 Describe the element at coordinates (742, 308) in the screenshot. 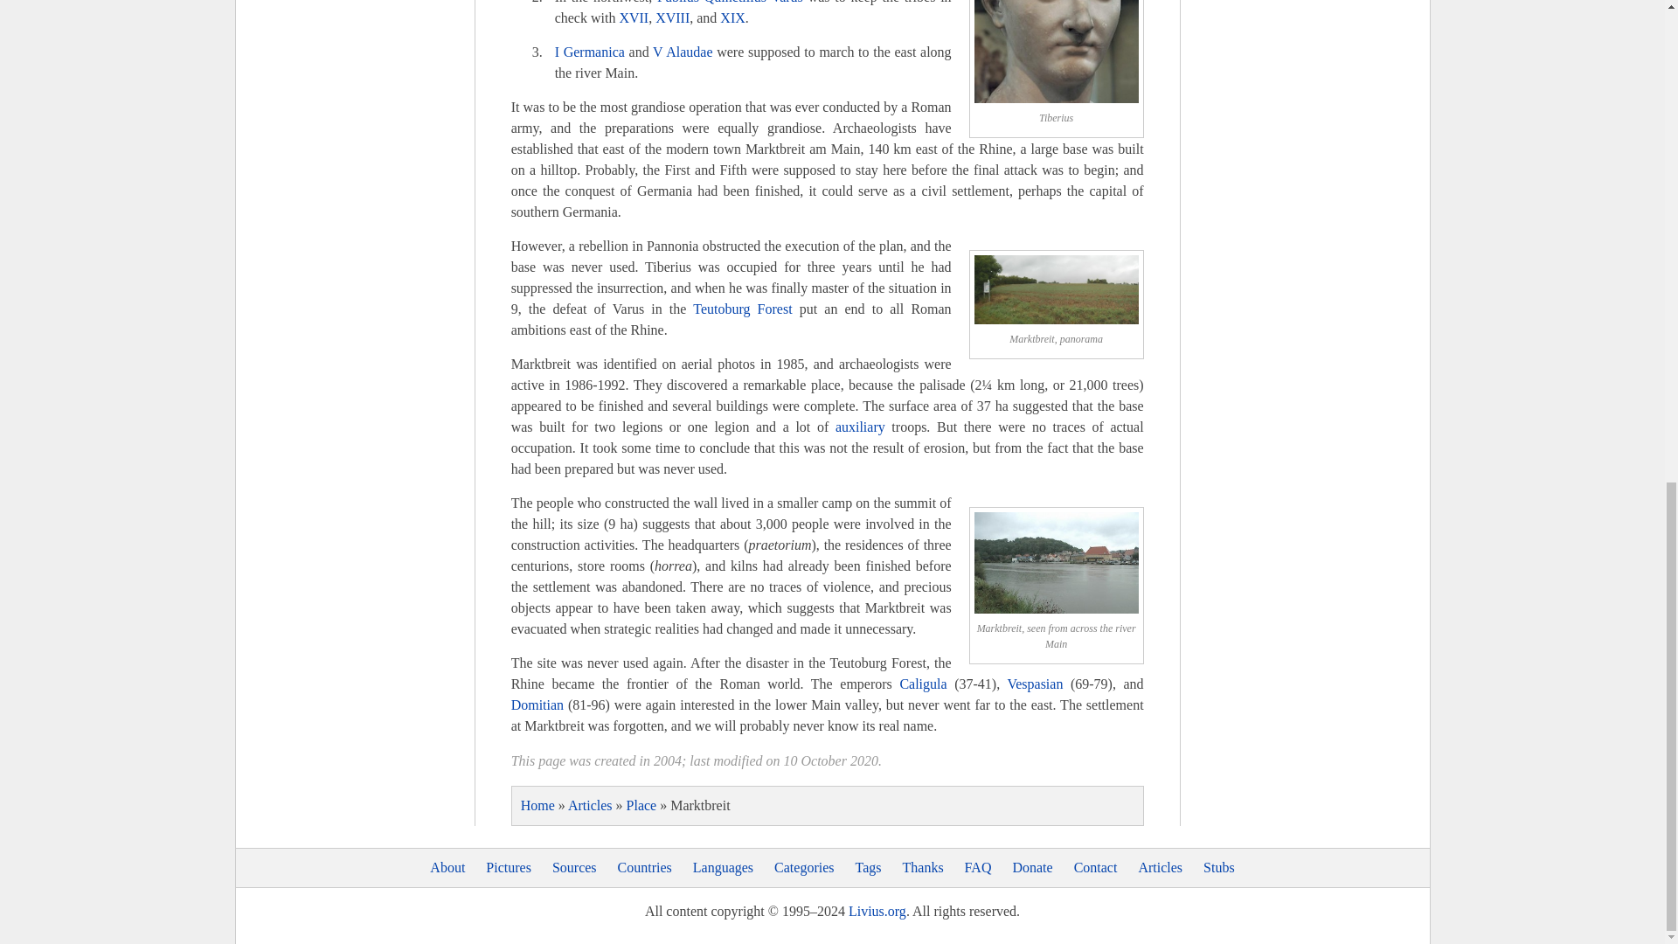

I see `Teutoburg Forest` at that location.